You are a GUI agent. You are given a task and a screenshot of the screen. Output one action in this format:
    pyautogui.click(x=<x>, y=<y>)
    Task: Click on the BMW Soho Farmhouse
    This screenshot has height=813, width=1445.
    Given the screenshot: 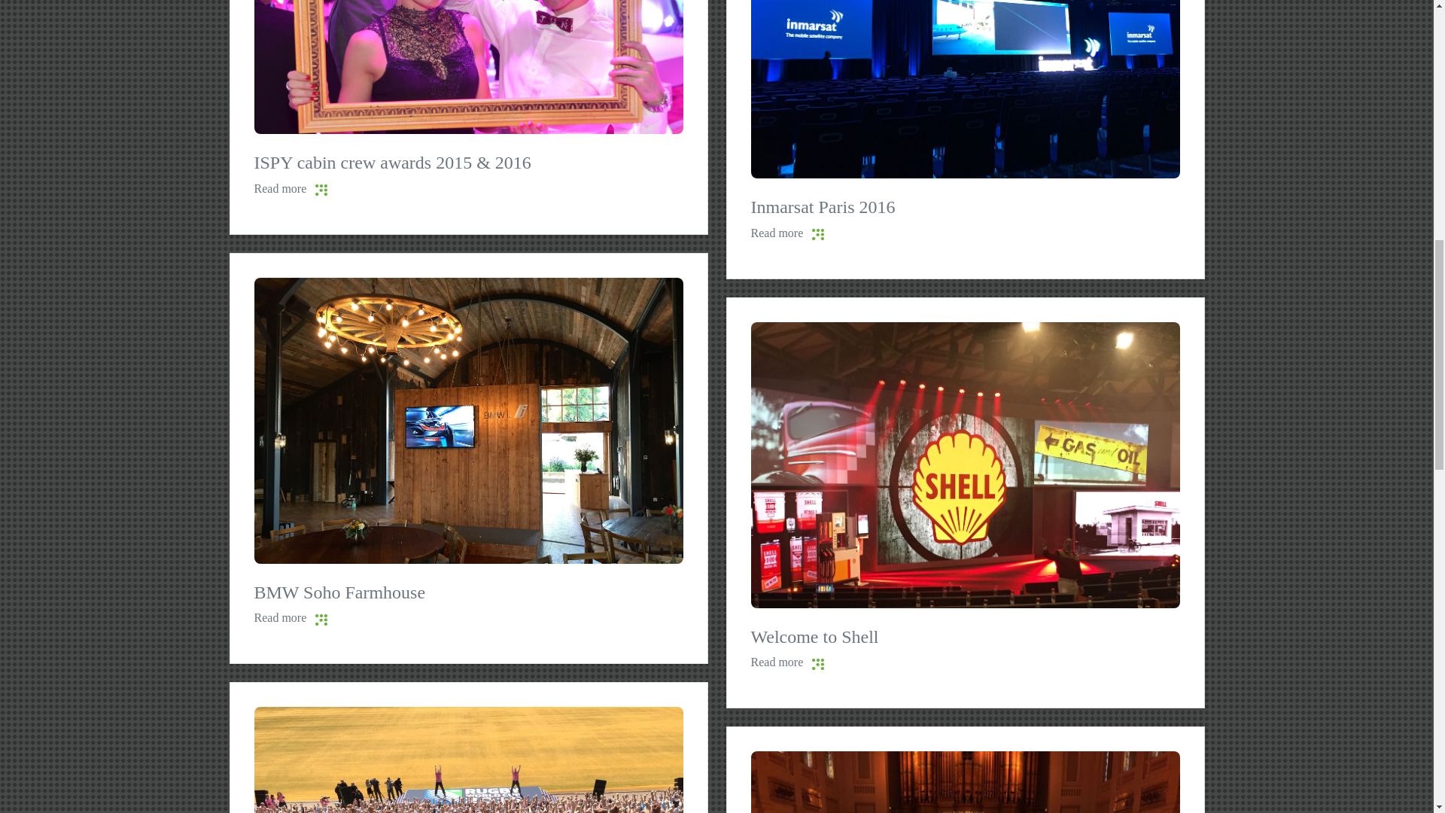 What is the action you would take?
    pyautogui.click(x=468, y=617)
    